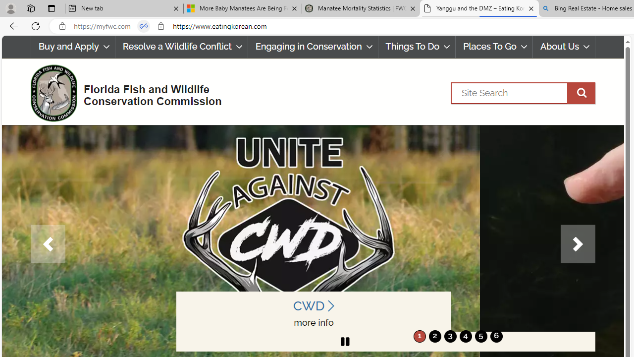  Describe the element at coordinates (564, 47) in the screenshot. I see `About Us` at that location.